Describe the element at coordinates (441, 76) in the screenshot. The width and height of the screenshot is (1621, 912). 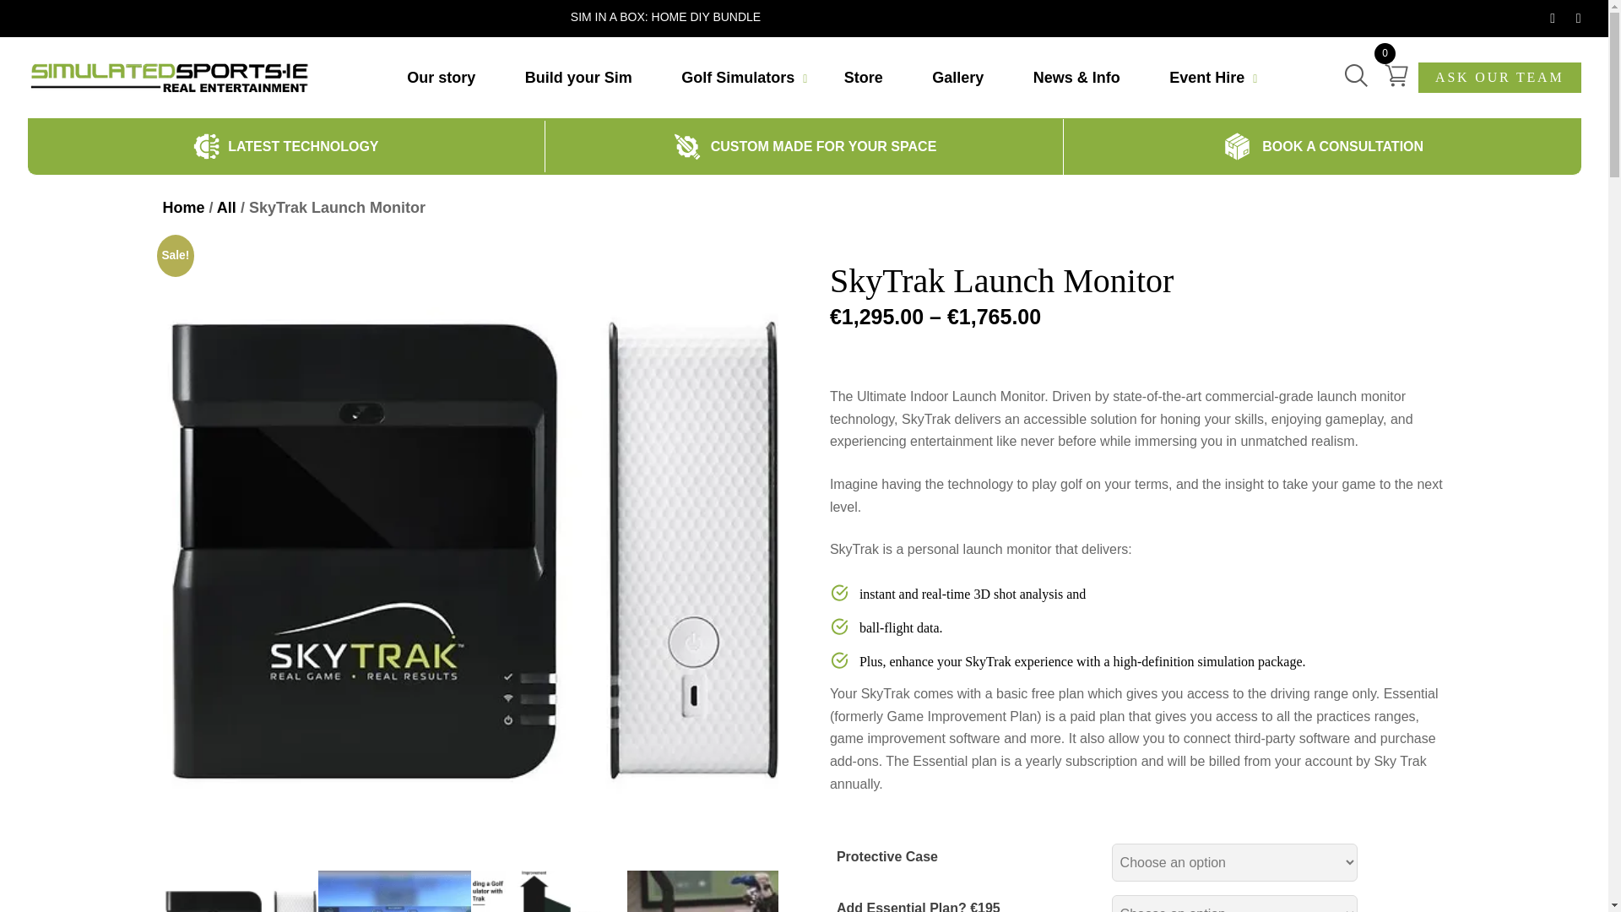
I see `Our story` at that location.